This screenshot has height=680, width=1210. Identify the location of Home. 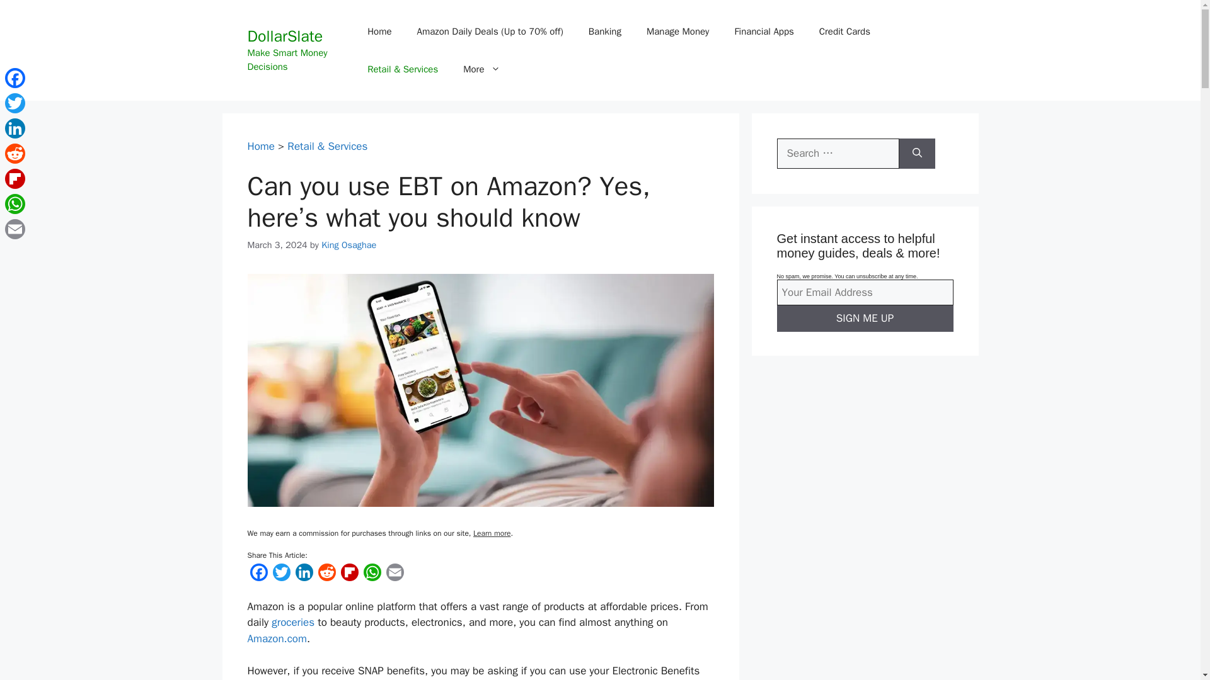
(260, 146).